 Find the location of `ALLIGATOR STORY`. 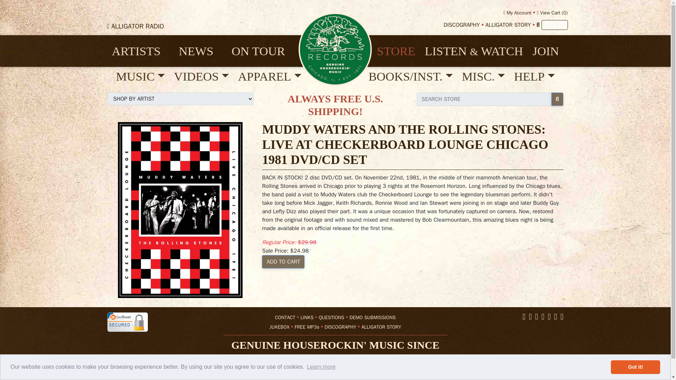

ALLIGATOR STORY is located at coordinates (508, 25).